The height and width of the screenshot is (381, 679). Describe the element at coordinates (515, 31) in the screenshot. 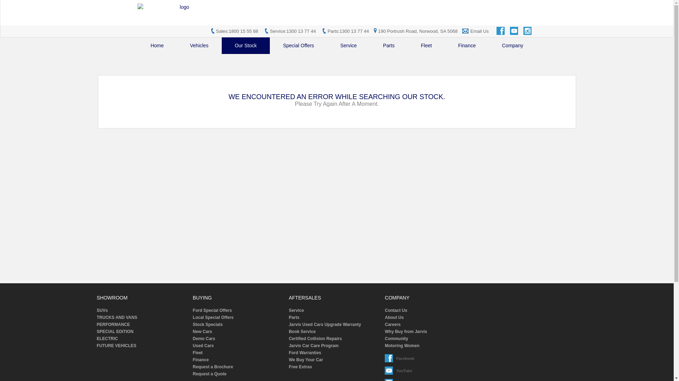

I see `YouTube` at that location.